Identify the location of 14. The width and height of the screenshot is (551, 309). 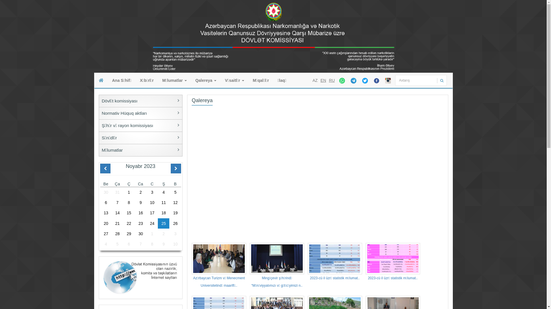
(117, 213).